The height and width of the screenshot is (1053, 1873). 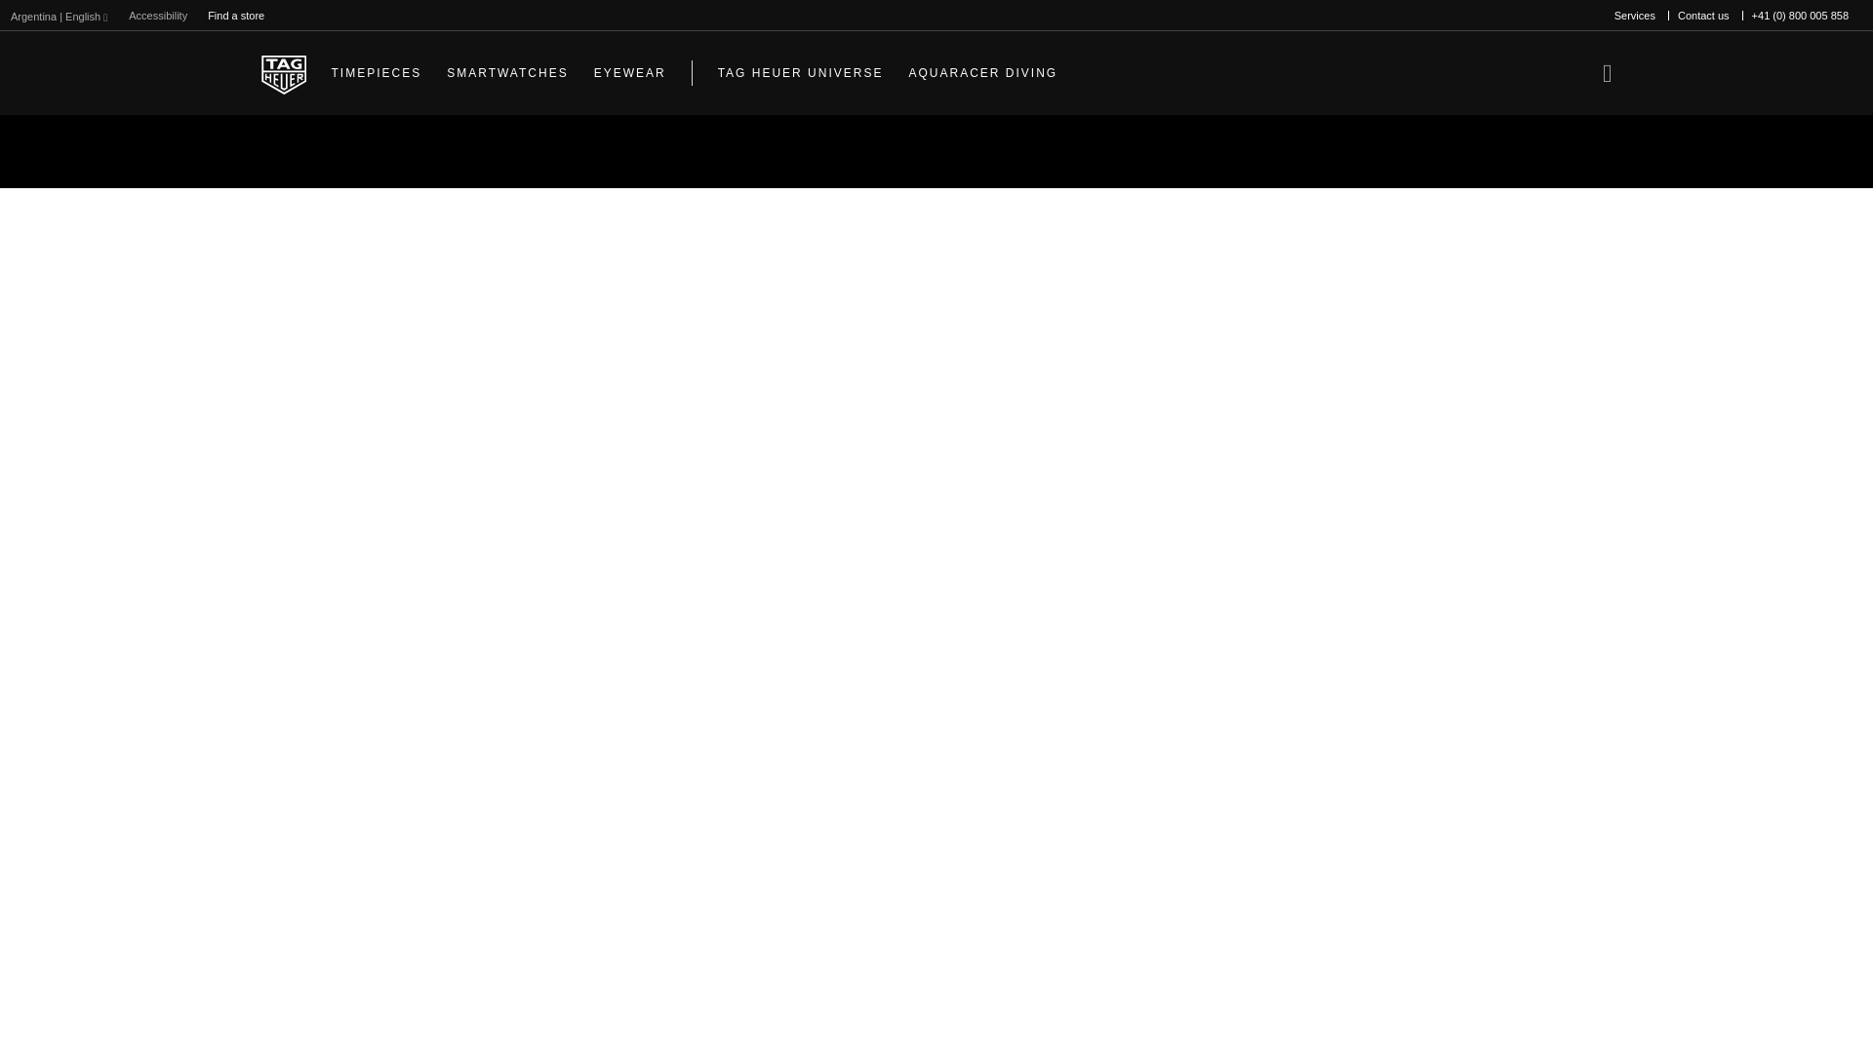 I want to click on Services, so click(x=1635, y=16).